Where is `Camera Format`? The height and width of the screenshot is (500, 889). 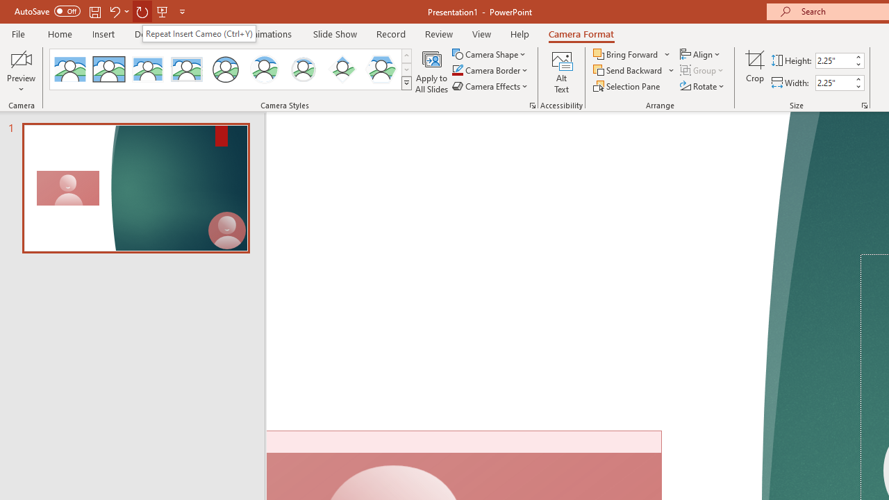
Camera Format is located at coordinates (581, 33).